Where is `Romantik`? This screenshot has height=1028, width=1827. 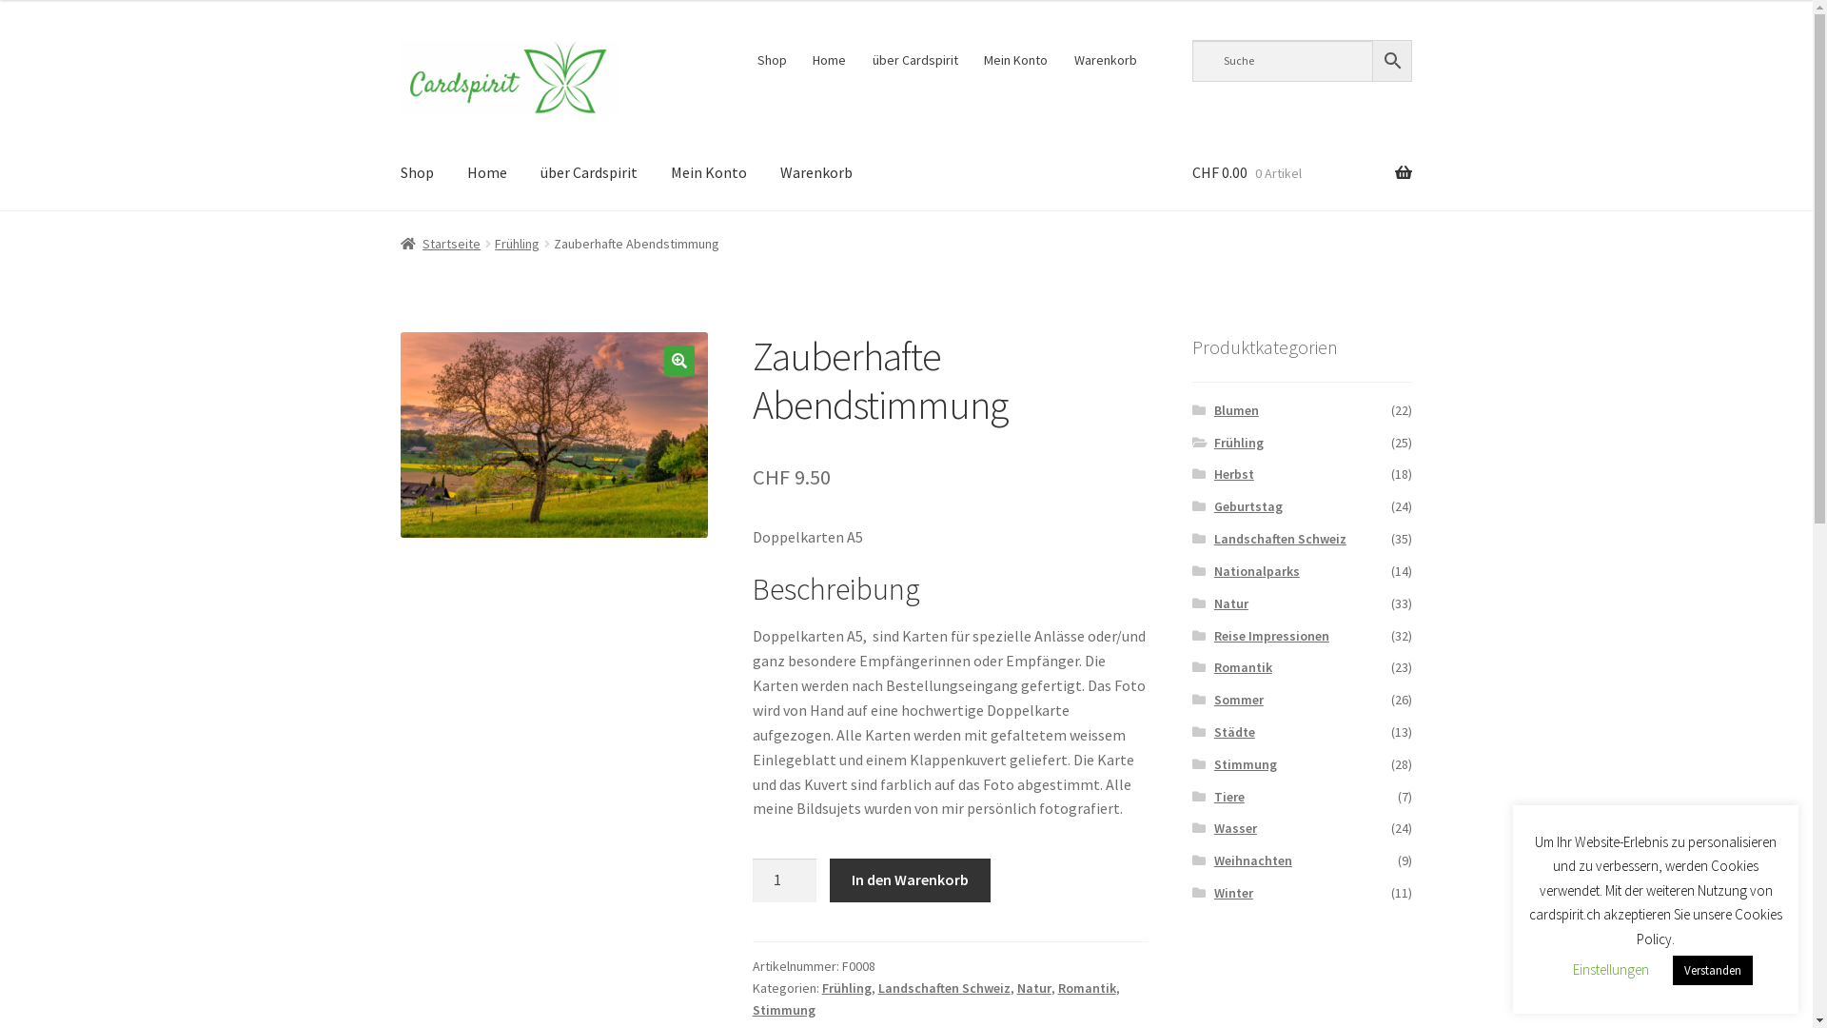 Romantik is located at coordinates (1087, 988).